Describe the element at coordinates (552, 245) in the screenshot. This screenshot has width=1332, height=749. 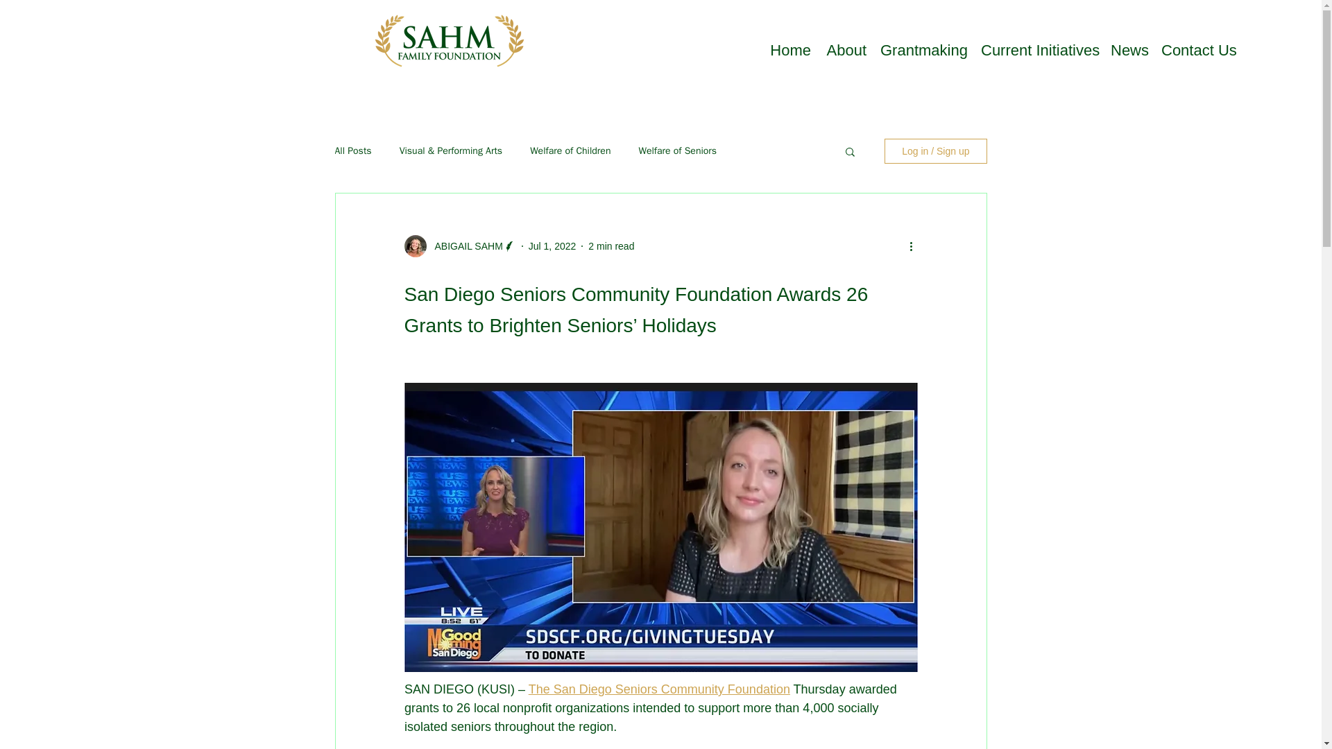
I see `Jul 1, 2022` at that location.